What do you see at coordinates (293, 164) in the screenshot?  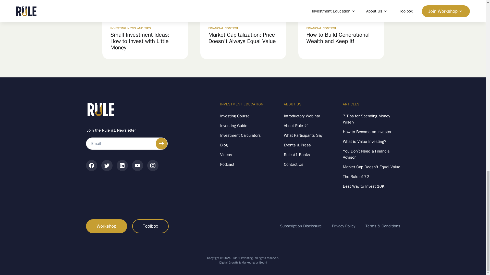 I see `Contact Us` at bounding box center [293, 164].